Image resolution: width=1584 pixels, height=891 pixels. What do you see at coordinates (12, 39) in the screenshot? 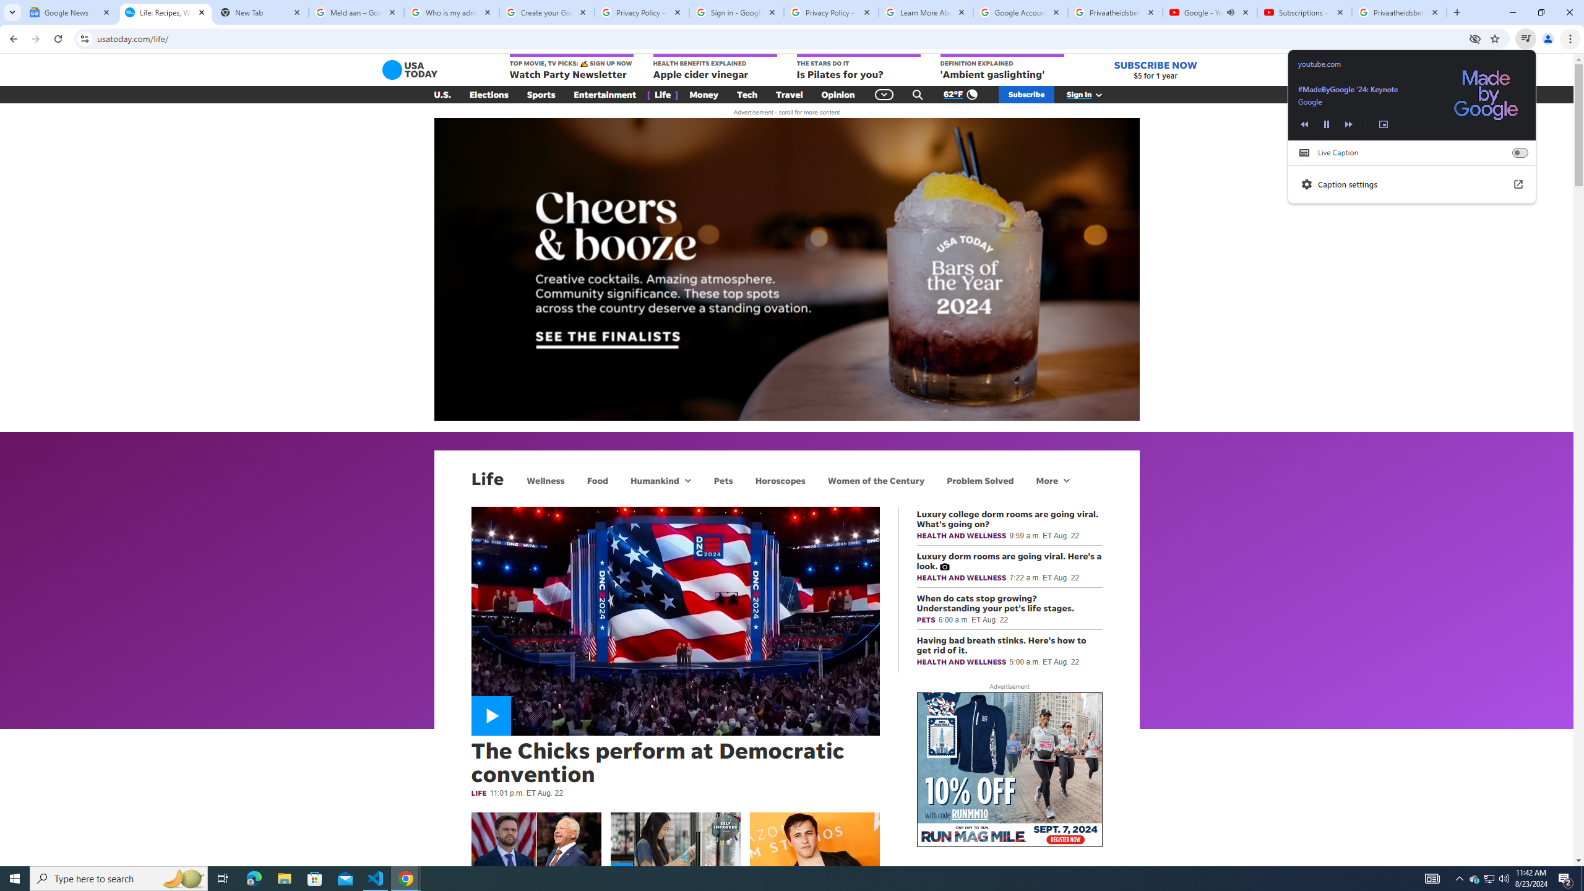
I see `Back` at bounding box center [12, 39].